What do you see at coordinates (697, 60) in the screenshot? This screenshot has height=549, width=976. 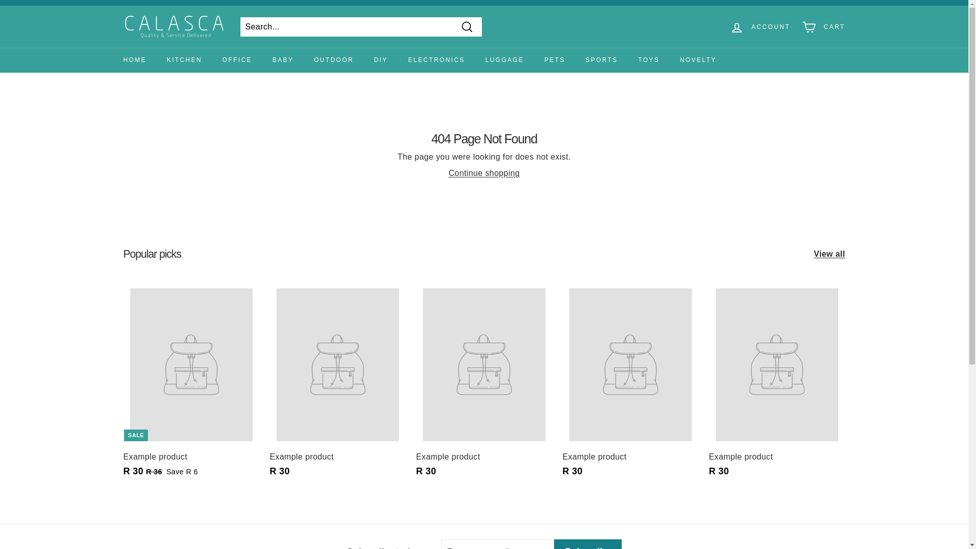 I see `NOVELTY` at bounding box center [697, 60].